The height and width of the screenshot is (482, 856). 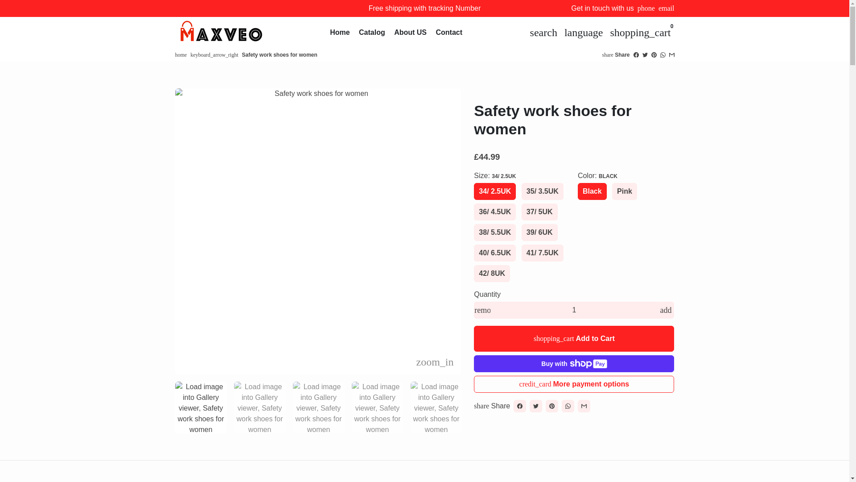 What do you see at coordinates (666, 8) in the screenshot?
I see `email` at bounding box center [666, 8].